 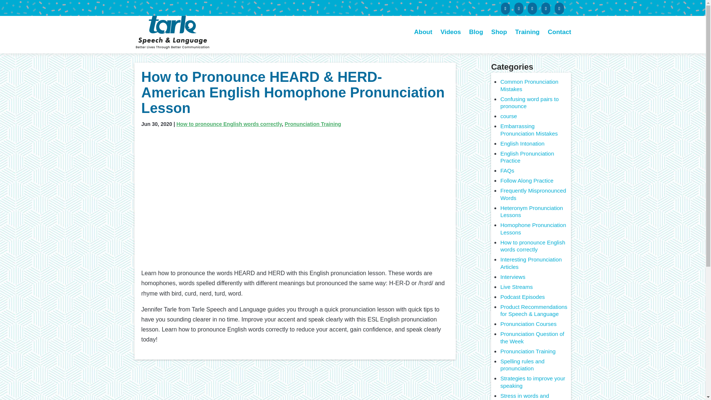 I want to click on Strategies to improve your speaking, so click(x=533, y=382).